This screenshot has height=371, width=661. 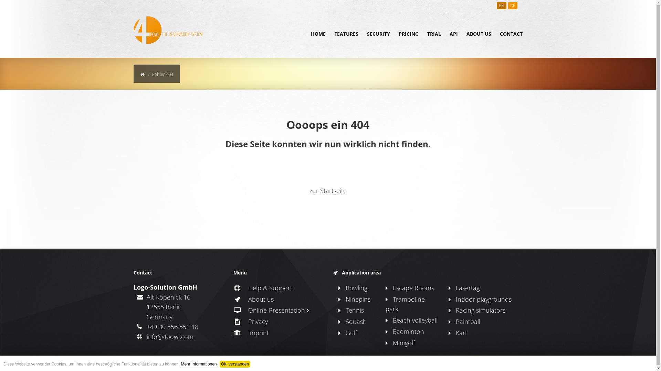 I want to click on SECURITY, so click(x=379, y=34).